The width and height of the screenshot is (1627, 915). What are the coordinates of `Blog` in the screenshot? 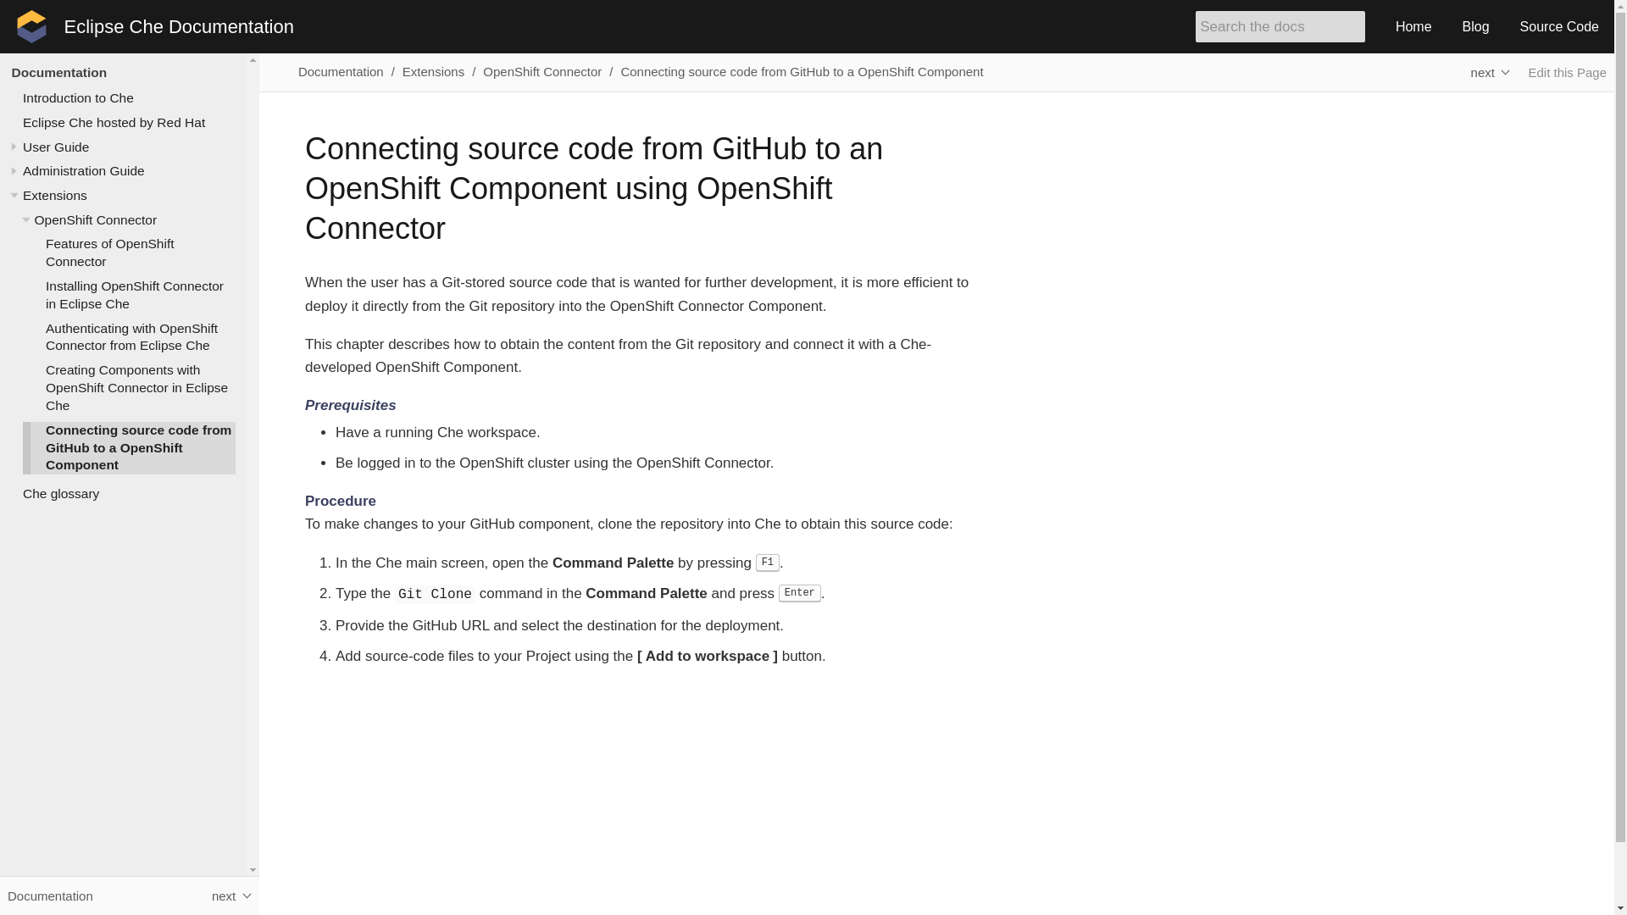 It's located at (1476, 26).